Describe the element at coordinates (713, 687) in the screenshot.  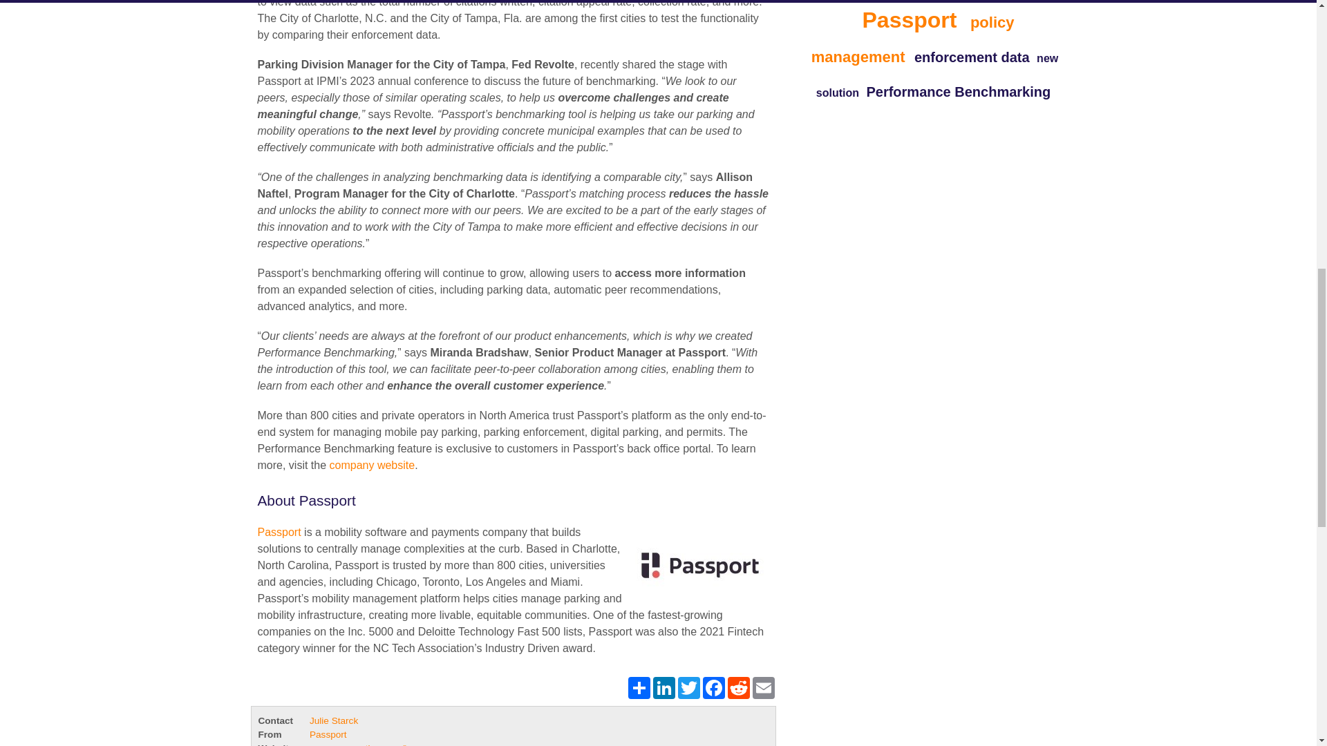
I see `Facebook` at that location.